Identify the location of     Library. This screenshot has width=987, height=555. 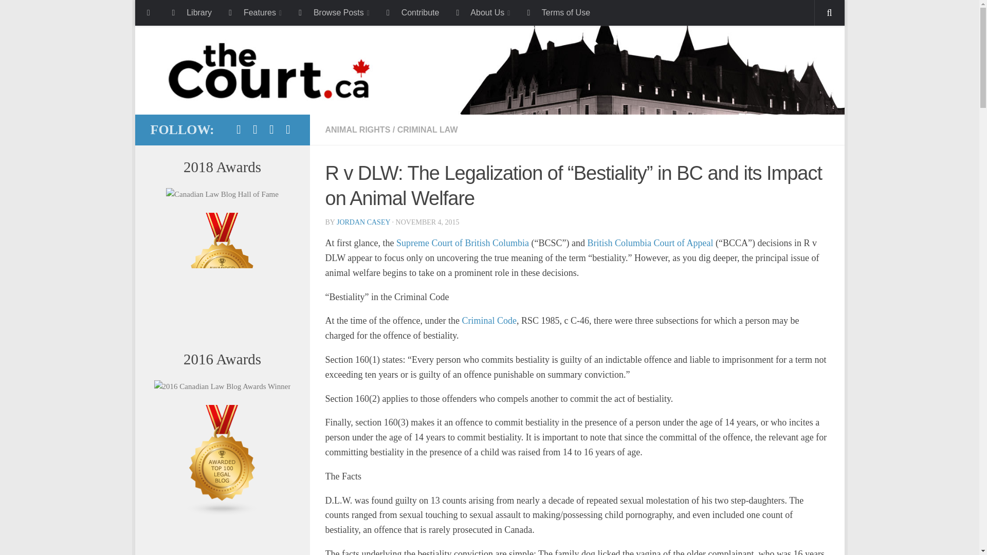
(190, 12).